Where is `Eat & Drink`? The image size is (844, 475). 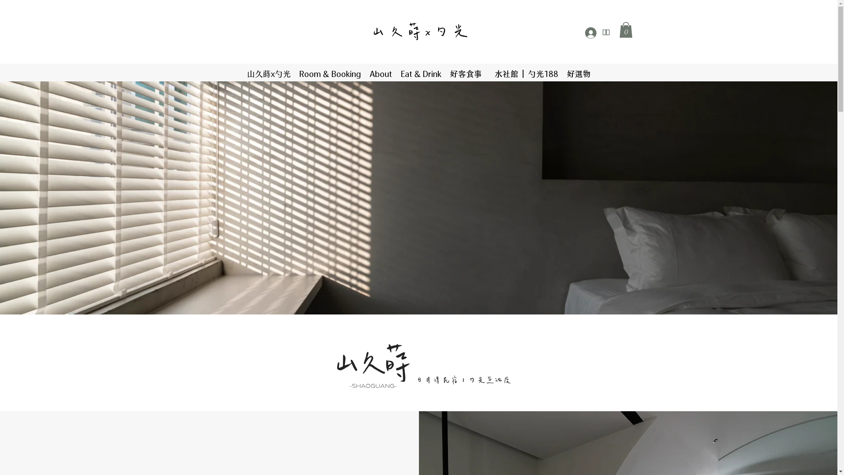
Eat & Drink is located at coordinates (421, 73).